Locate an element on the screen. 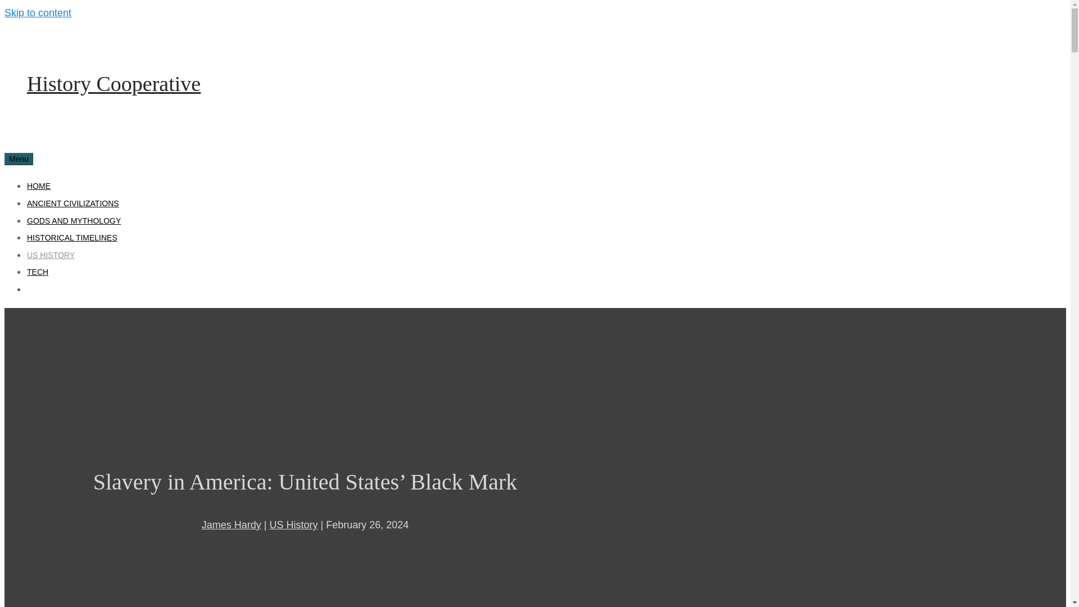 This screenshot has height=607, width=1079. Skip to content is located at coordinates (37, 12).